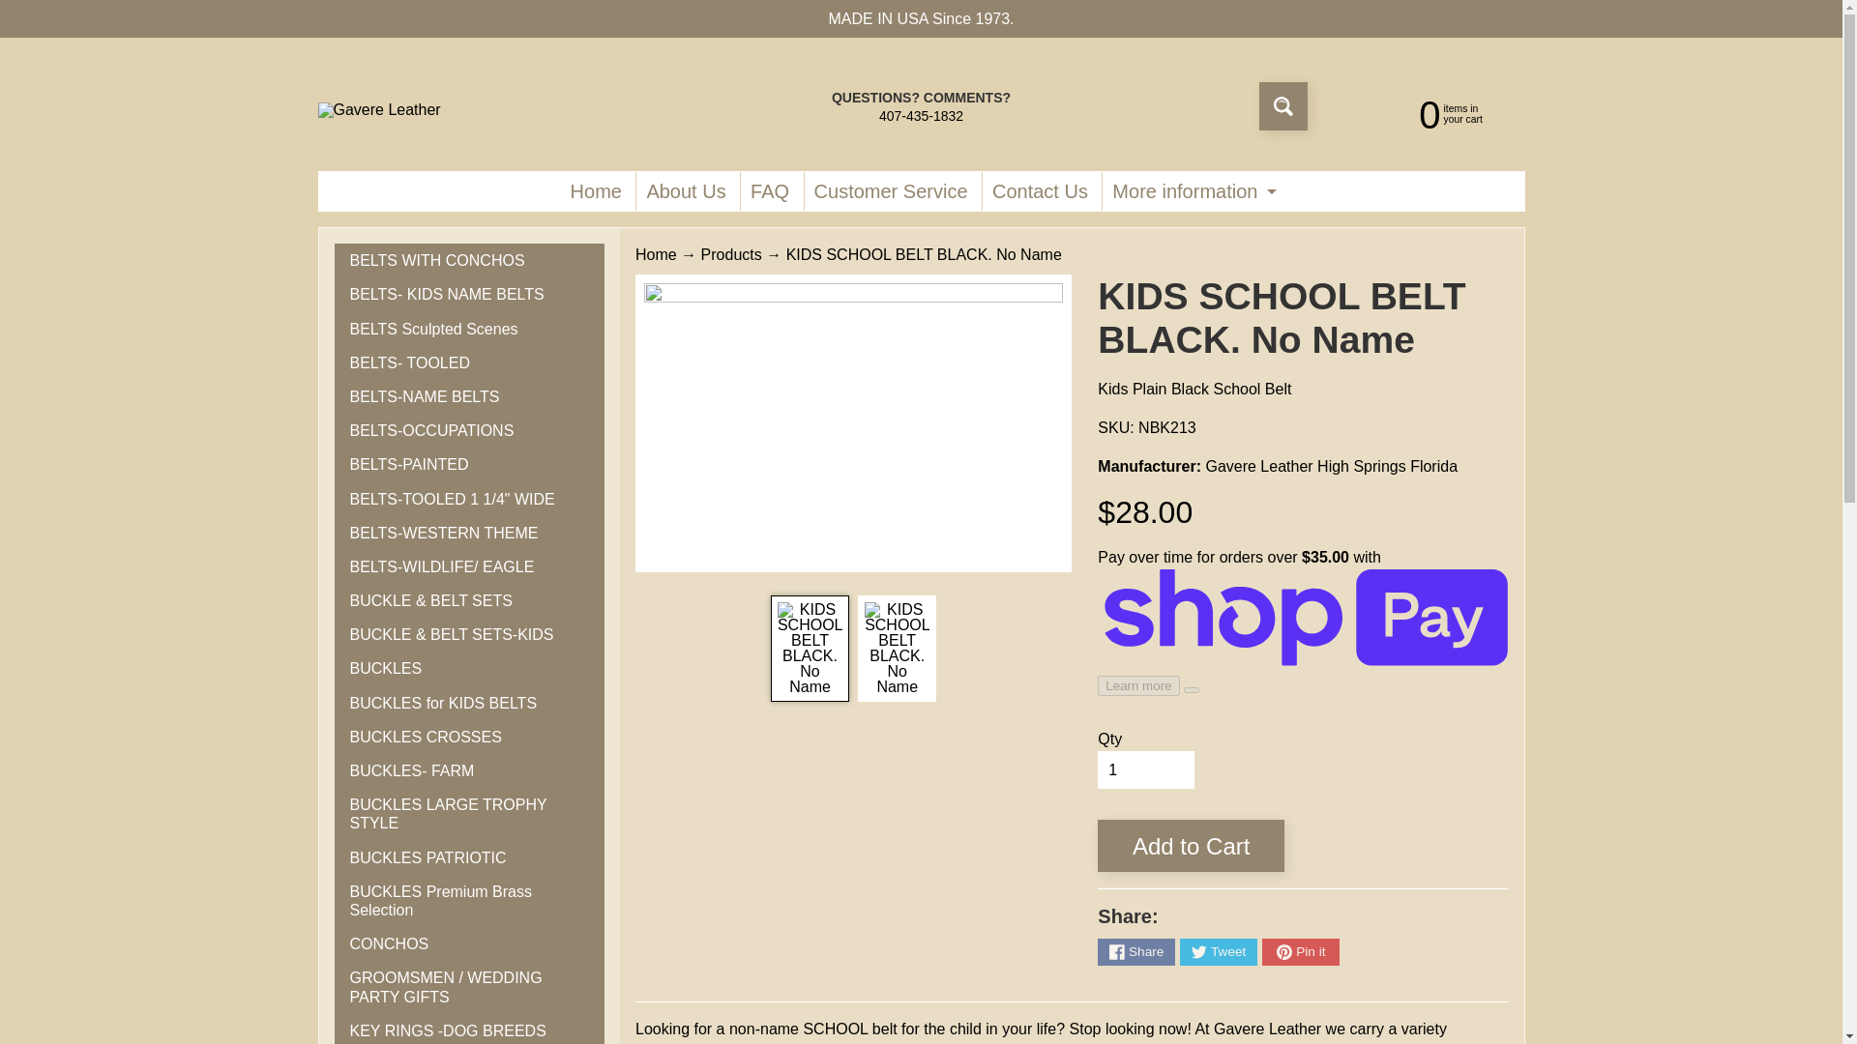  What do you see at coordinates (770, 191) in the screenshot?
I see `FAQ` at bounding box center [770, 191].